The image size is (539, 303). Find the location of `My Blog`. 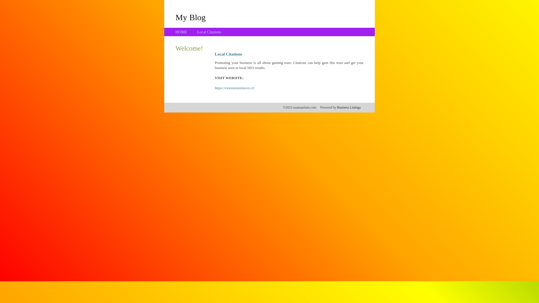

My Blog is located at coordinates (191, 17).